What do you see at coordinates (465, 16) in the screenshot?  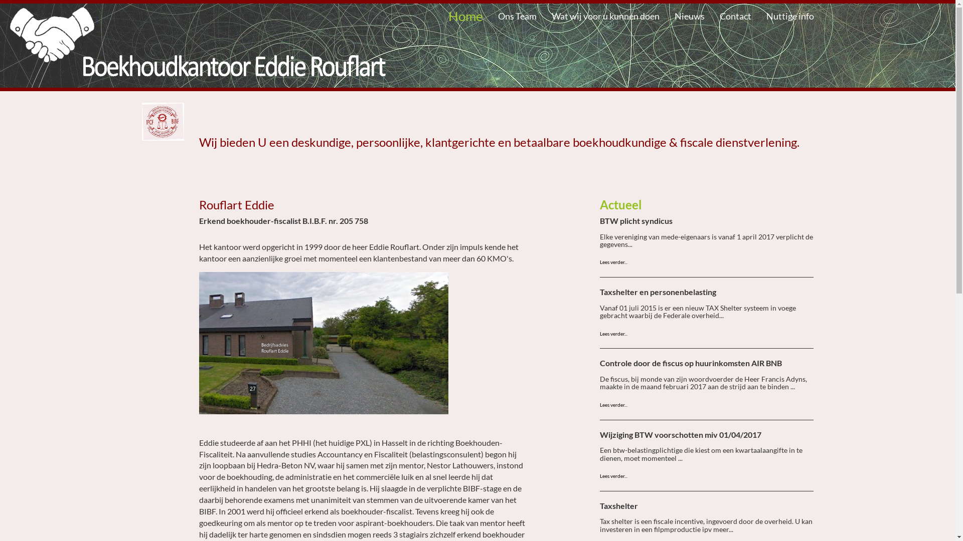 I see `Home` at bounding box center [465, 16].